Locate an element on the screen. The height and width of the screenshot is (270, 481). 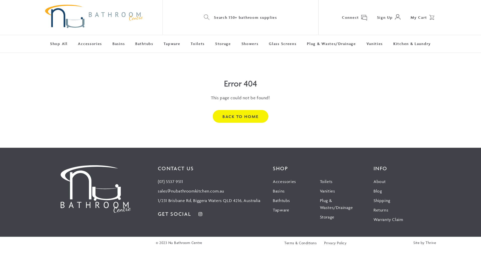
Thrive is located at coordinates (431, 242).